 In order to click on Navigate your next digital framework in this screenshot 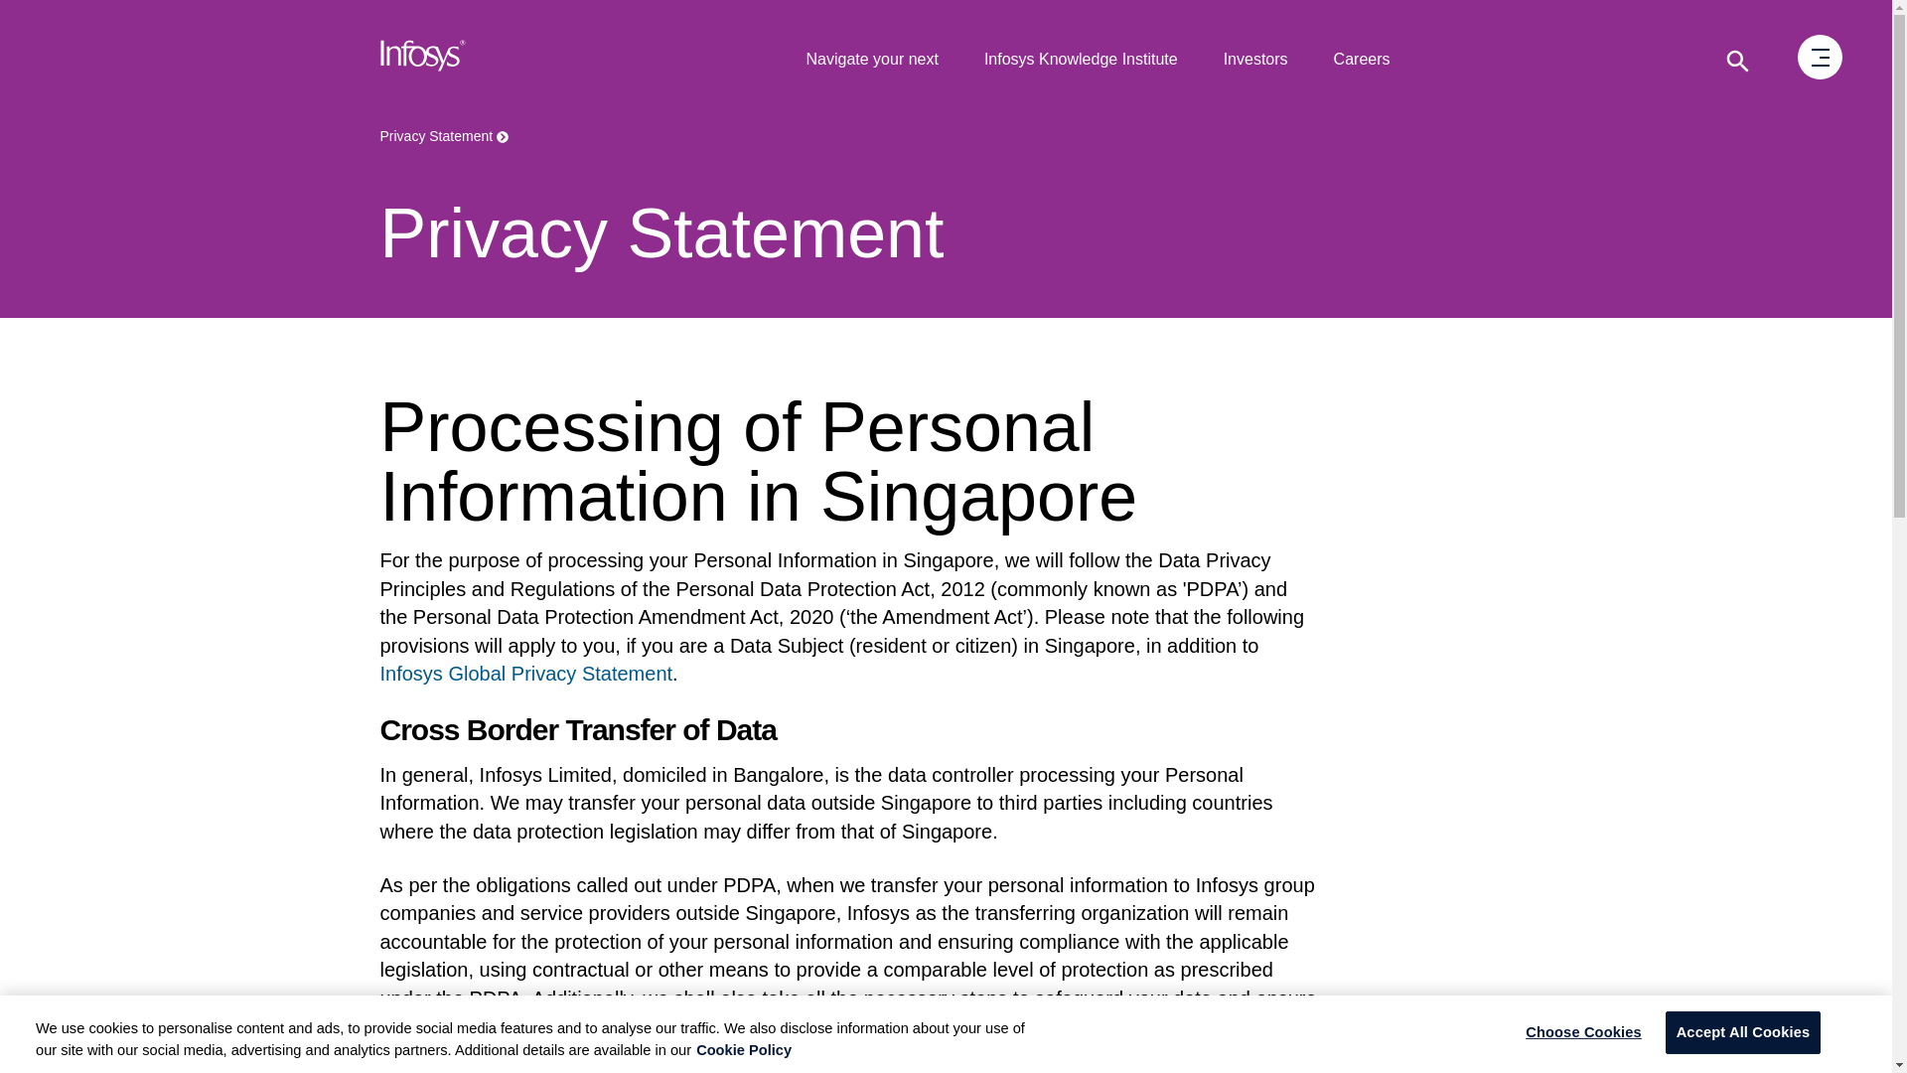, I will do `click(871, 60)`.